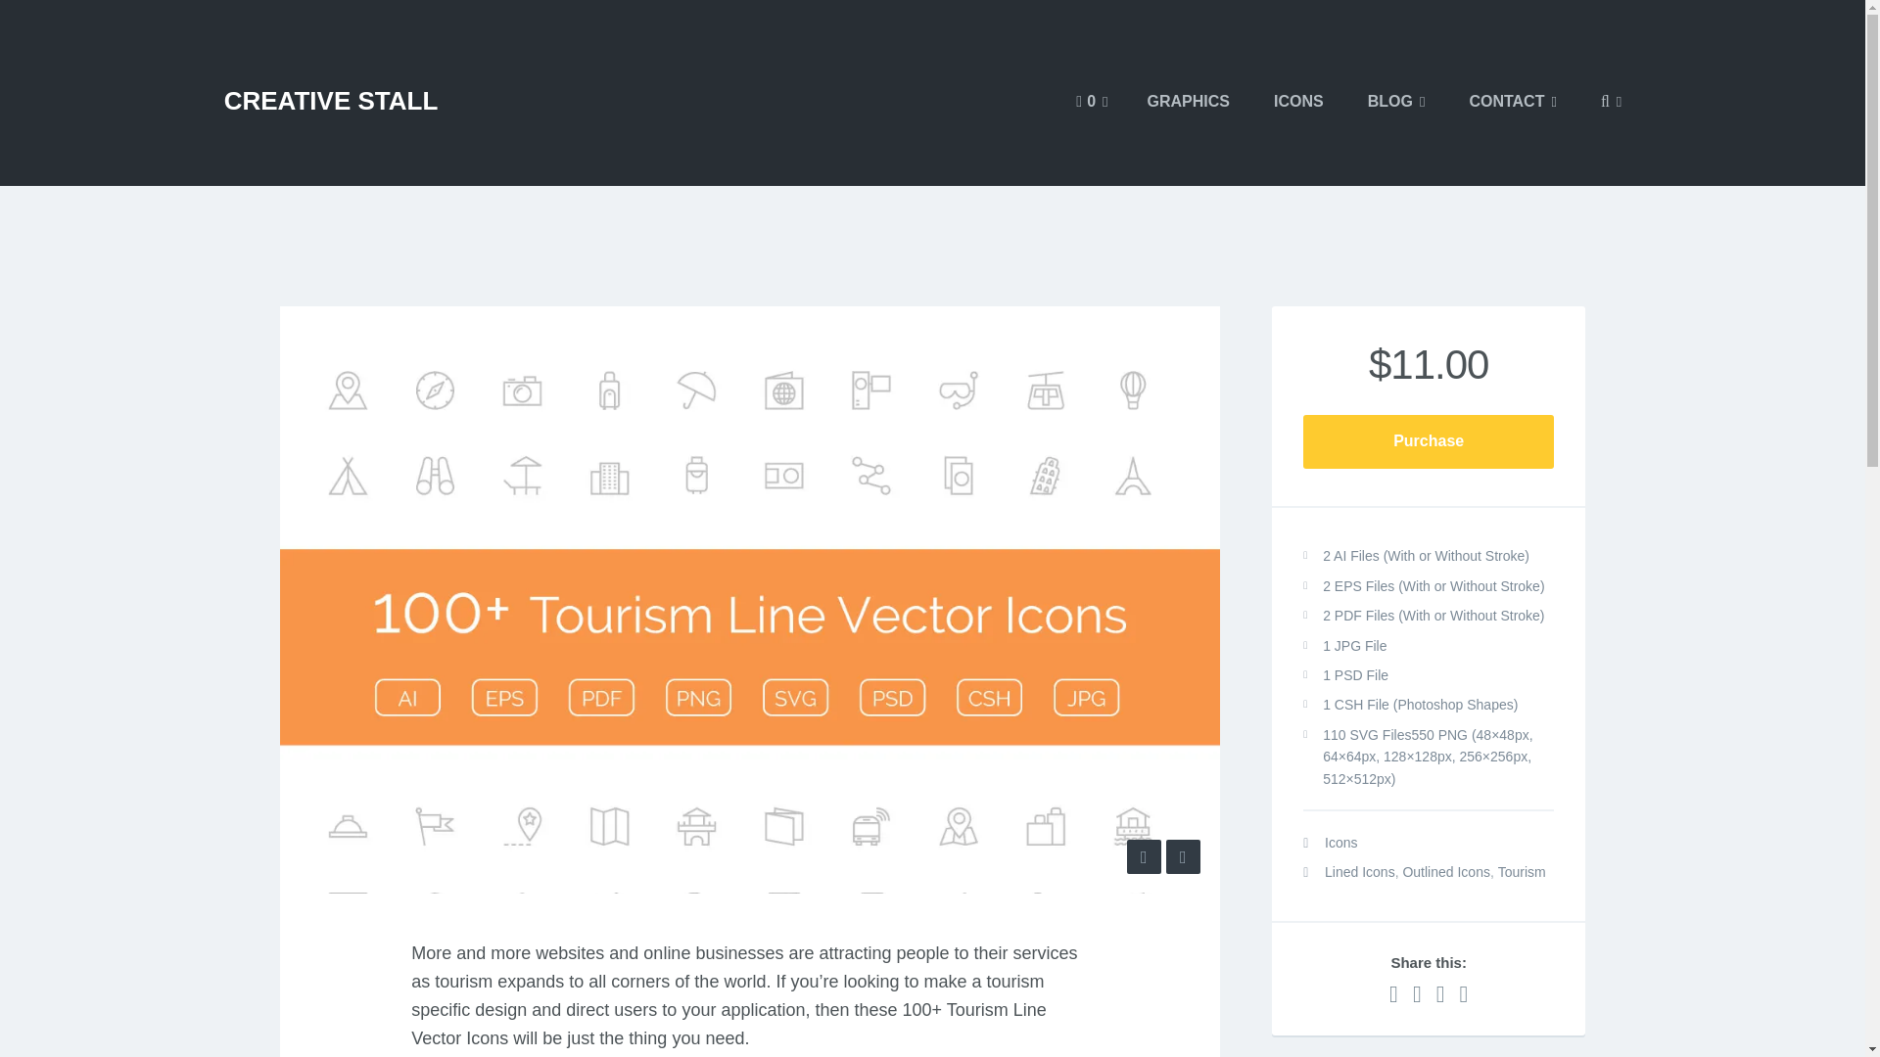 Image resolution: width=1880 pixels, height=1057 pixels. Describe the element at coordinates (1428, 441) in the screenshot. I see `Purchase` at that location.